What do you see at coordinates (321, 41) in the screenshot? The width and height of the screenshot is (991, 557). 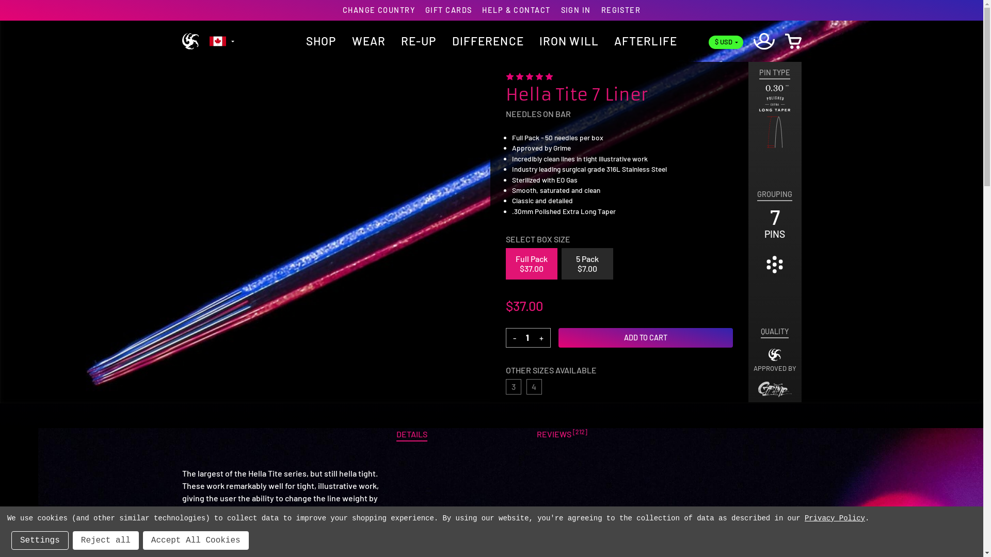 I see `SHOP` at bounding box center [321, 41].